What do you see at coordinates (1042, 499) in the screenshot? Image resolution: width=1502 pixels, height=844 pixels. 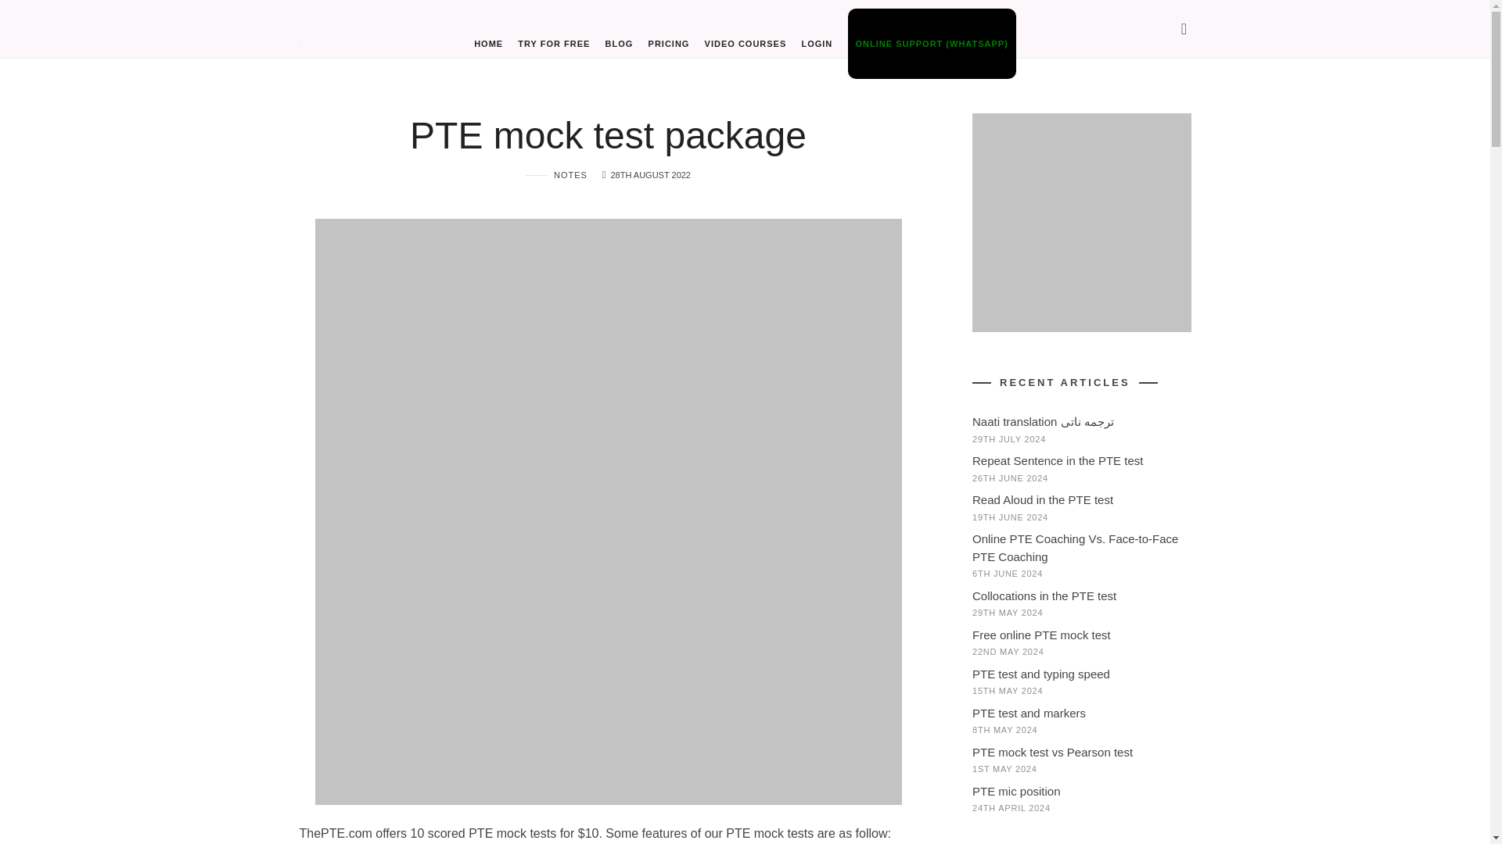 I see `Read Aloud in the PTE test` at bounding box center [1042, 499].